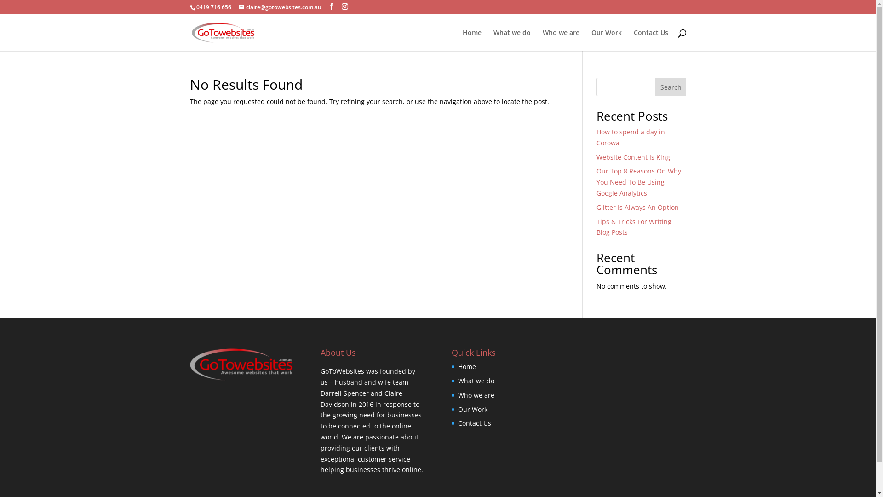  I want to click on Home, so click(472, 40).